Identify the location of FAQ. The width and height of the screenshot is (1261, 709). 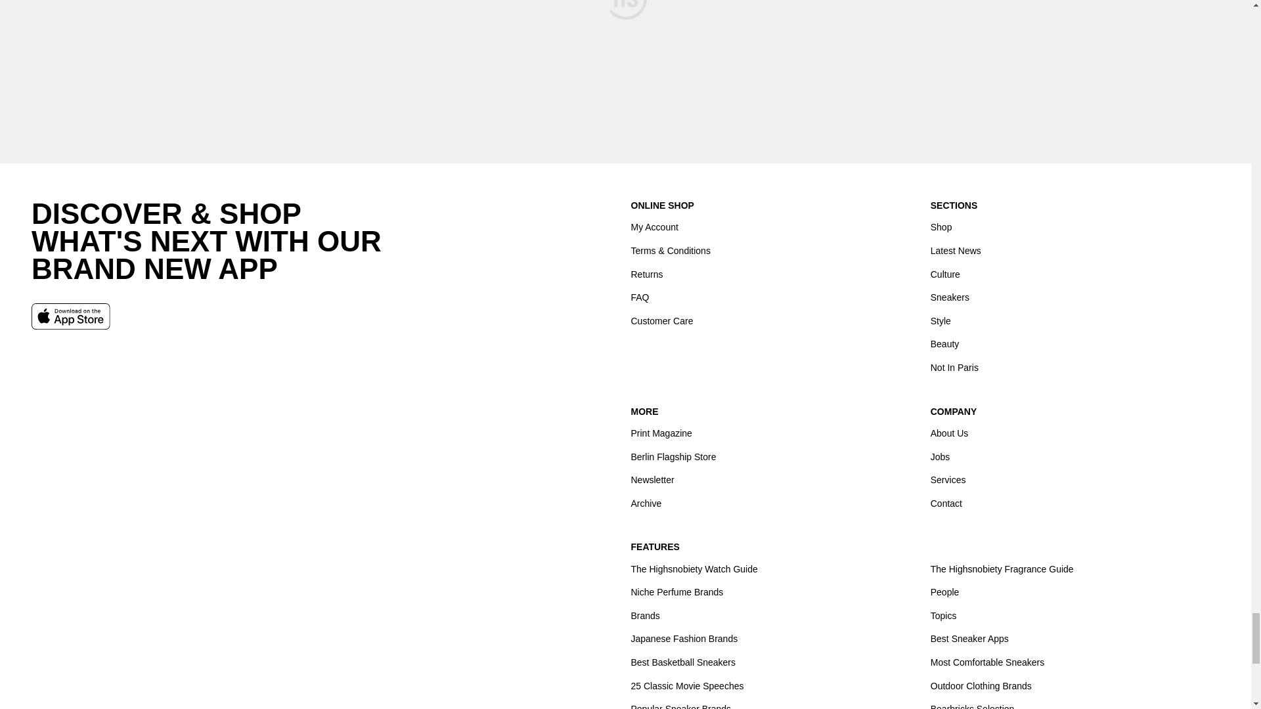
(640, 297).